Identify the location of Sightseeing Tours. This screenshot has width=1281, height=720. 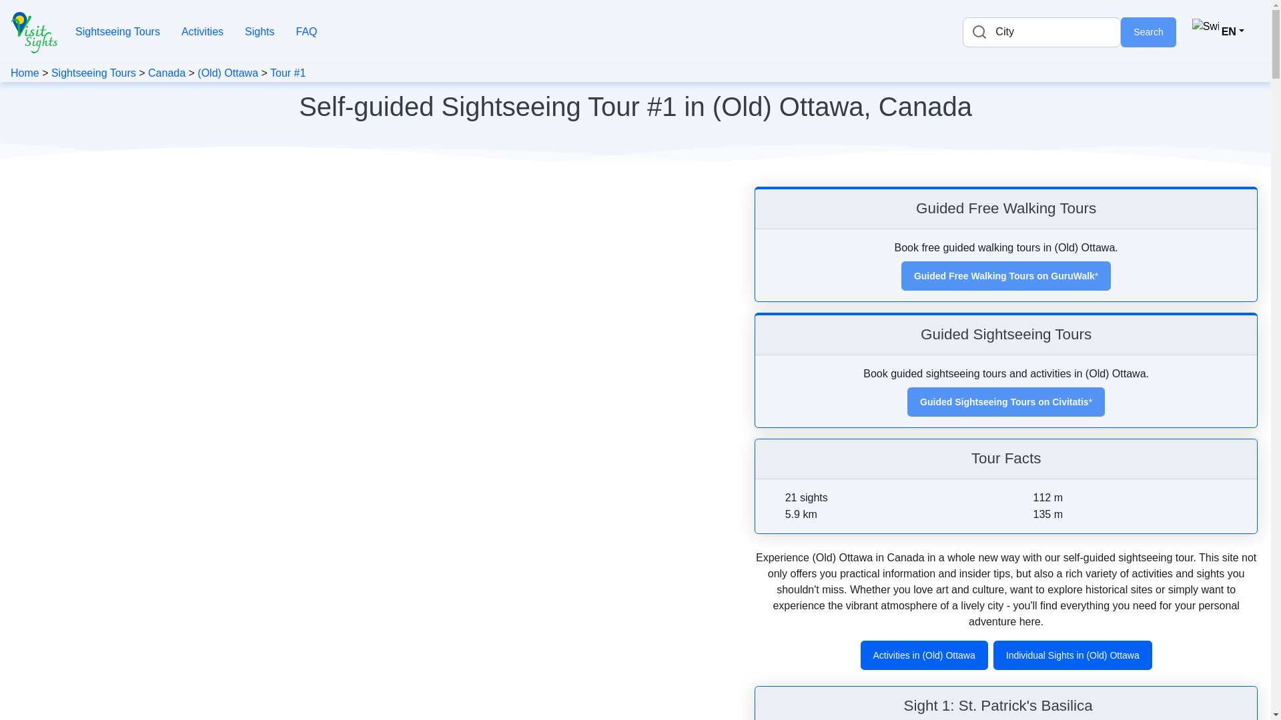
(93, 73).